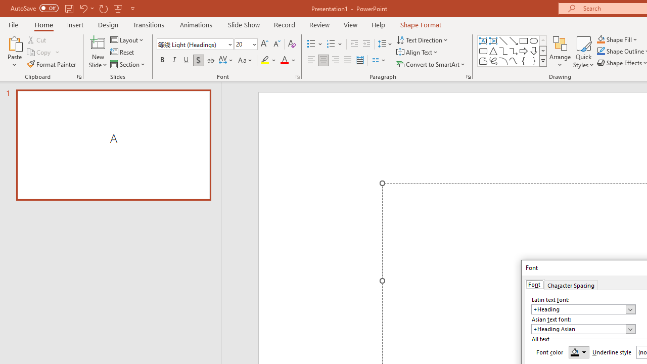  What do you see at coordinates (534, 284) in the screenshot?
I see `Font` at bounding box center [534, 284].